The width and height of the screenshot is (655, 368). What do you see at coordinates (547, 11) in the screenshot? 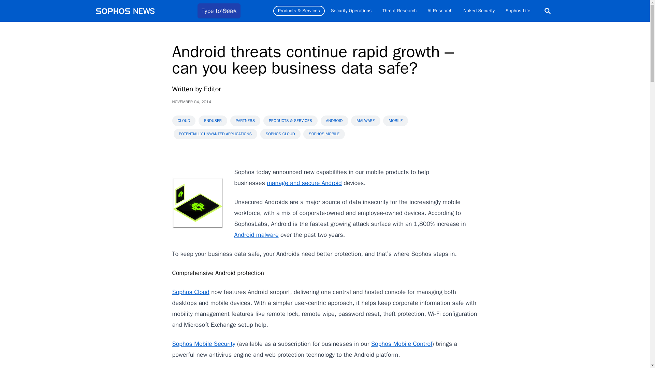
I see `Search` at bounding box center [547, 11].